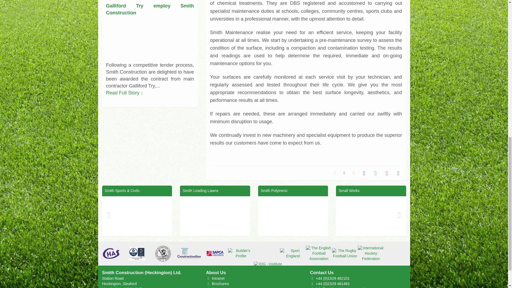 The image size is (512, 288). Describe the element at coordinates (334, 173) in the screenshot. I see `Share this page` at that location.